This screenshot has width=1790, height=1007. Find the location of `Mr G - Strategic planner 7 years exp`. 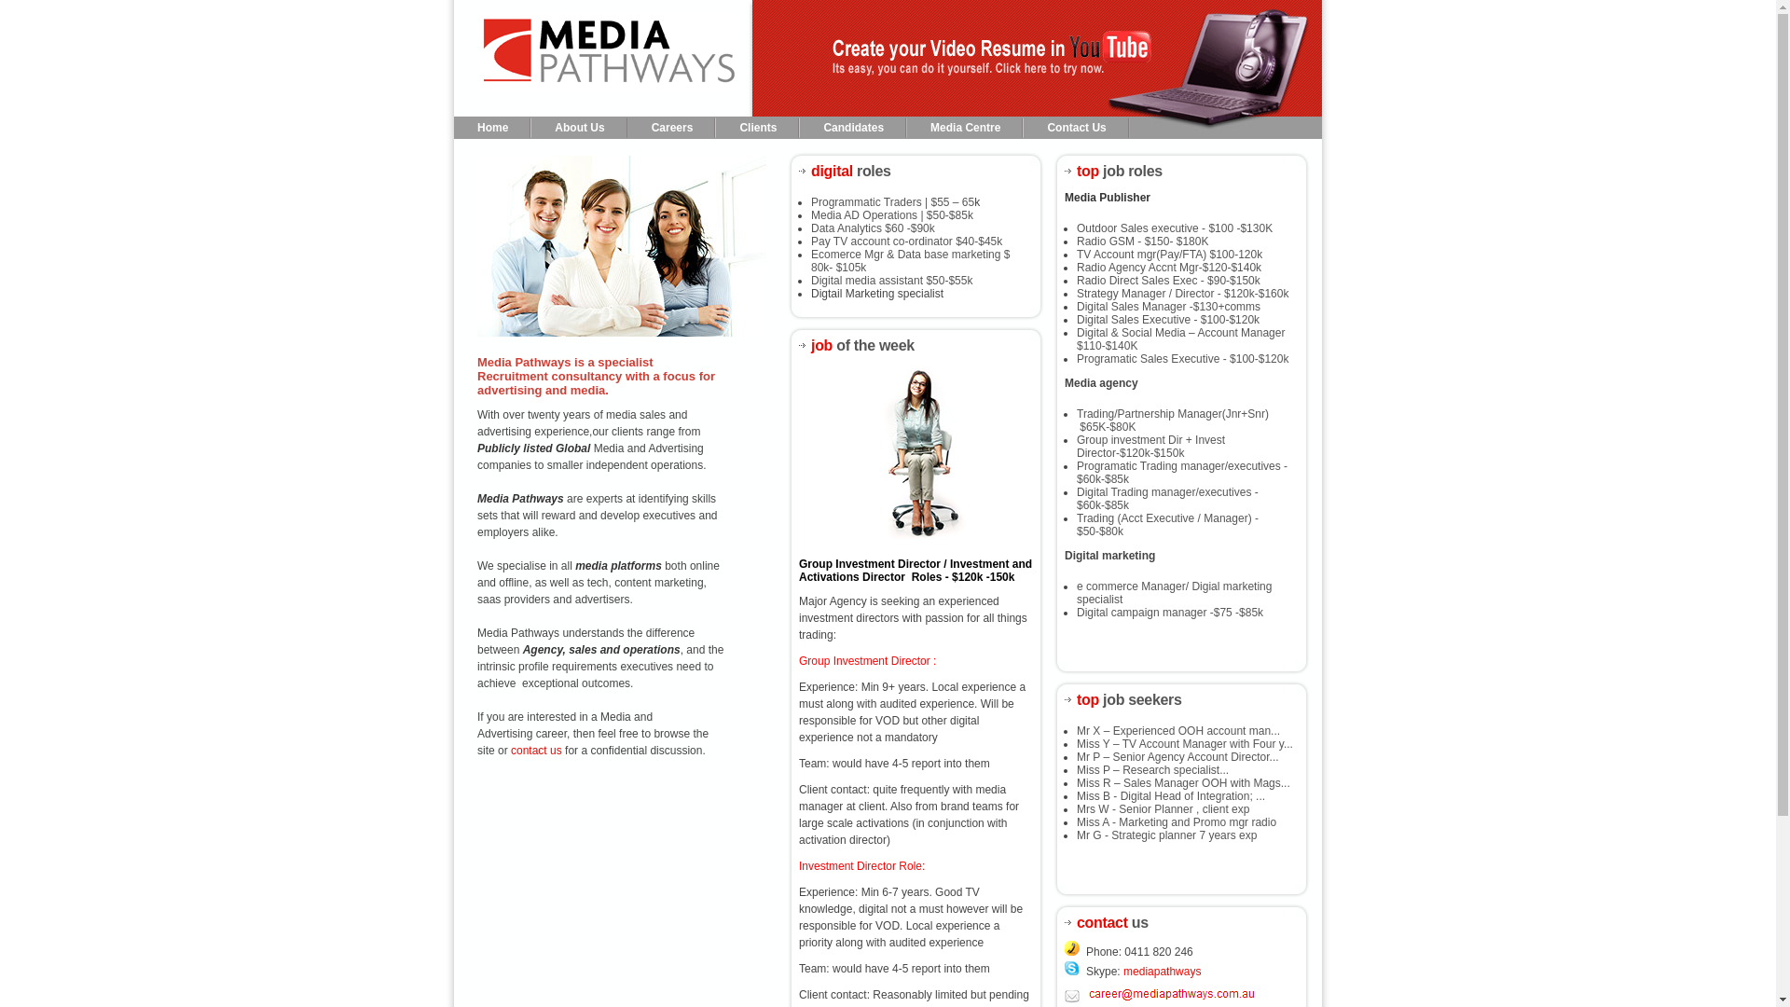

Mr G - Strategic planner 7 years exp is located at coordinates (1167, 835).